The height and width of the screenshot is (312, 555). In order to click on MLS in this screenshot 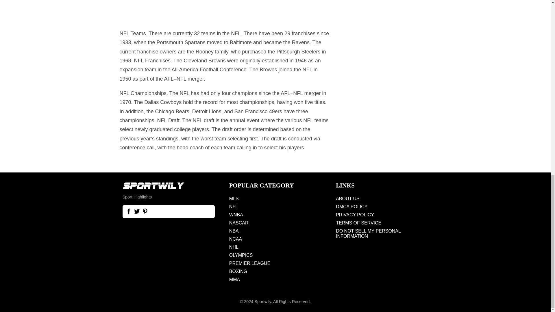, I will do `click(275, 199)`.